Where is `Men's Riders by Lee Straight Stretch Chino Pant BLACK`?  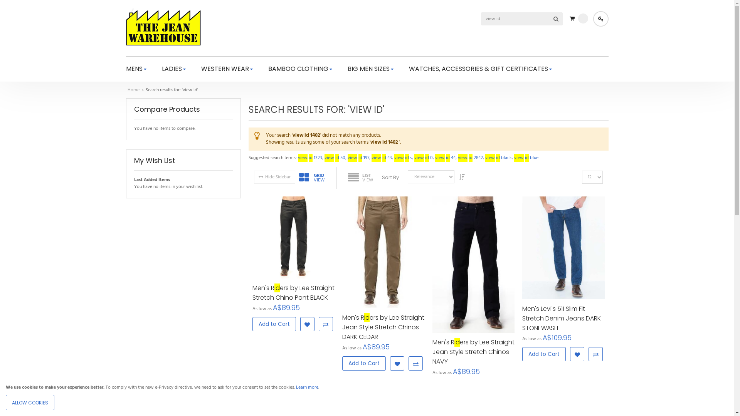
Men's Riders by Lee Straight Stretch Chino Pant BLACK is located at coordinates (293, 293).